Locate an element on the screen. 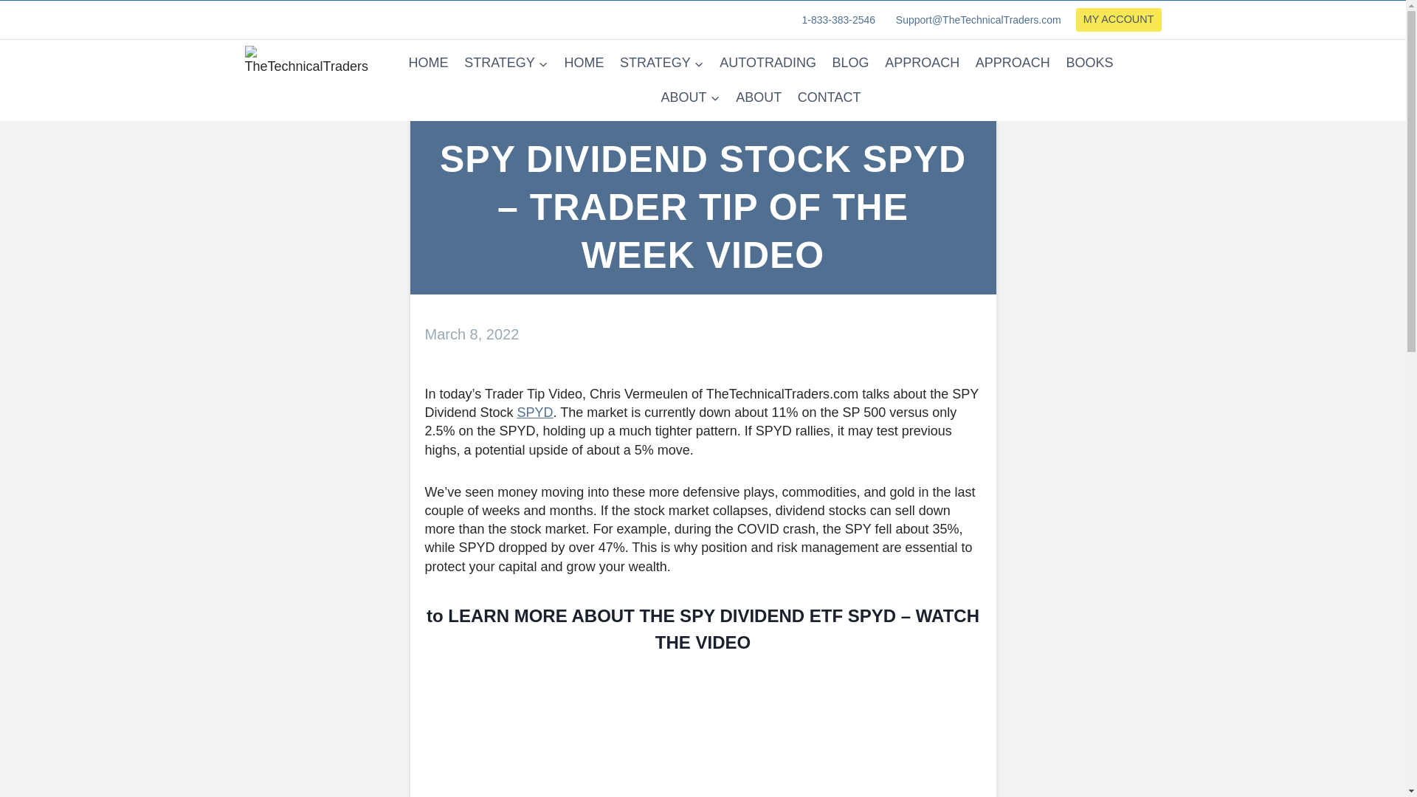  SPYD is located at coordinates (535, 412).